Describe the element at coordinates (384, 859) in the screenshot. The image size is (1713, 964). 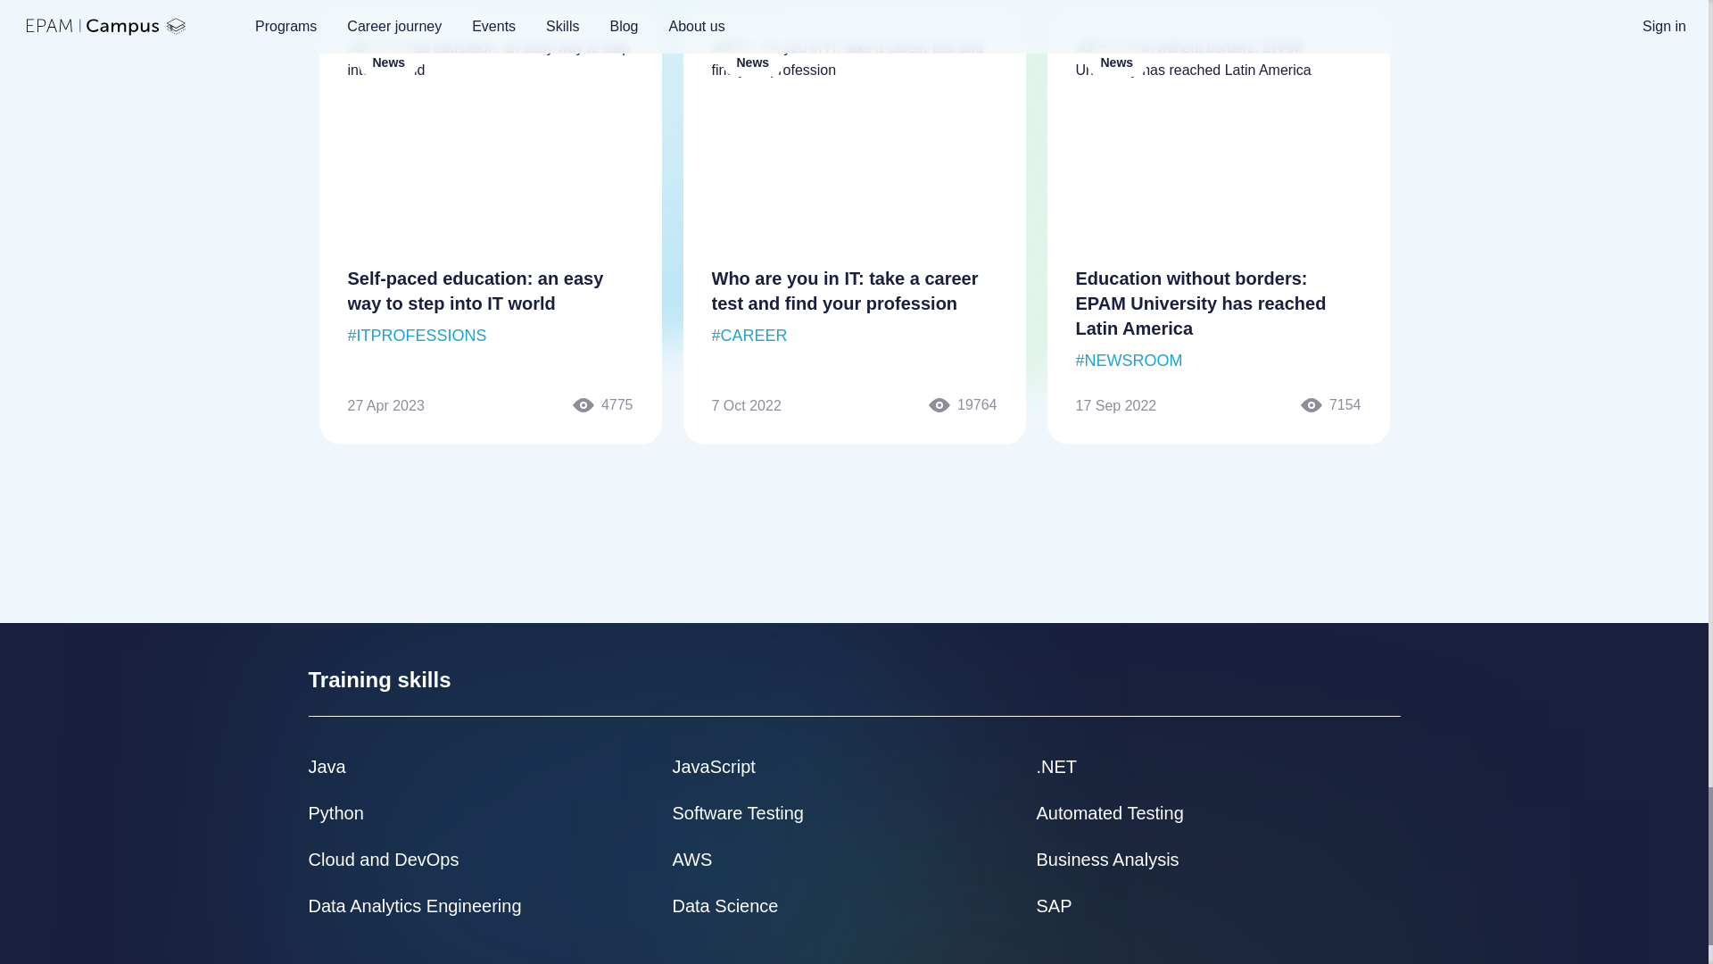
I see `Cloud and DevOps` at that location.